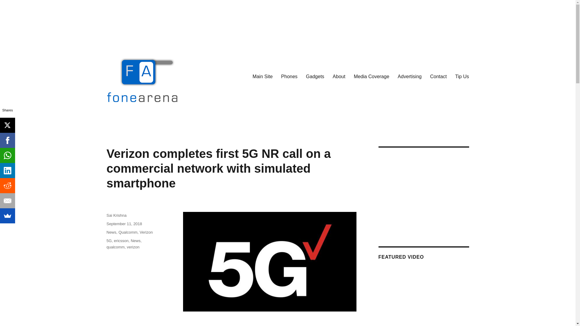 The width and height of the screenshot is (580, 326). I want to click on 5G, so click(109, 240).